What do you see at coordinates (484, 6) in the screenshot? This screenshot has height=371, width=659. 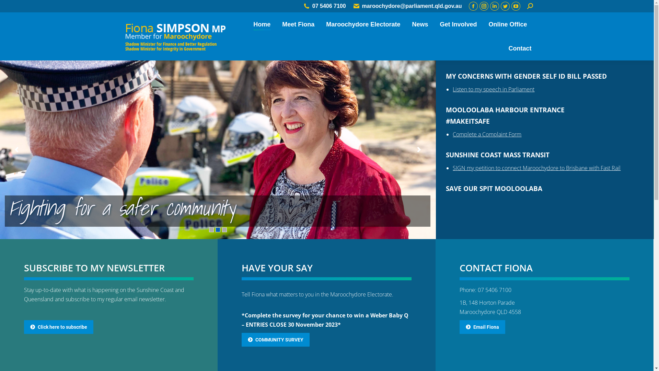 I see `Instagram page opens in new window` at bounding box center [484, 6].